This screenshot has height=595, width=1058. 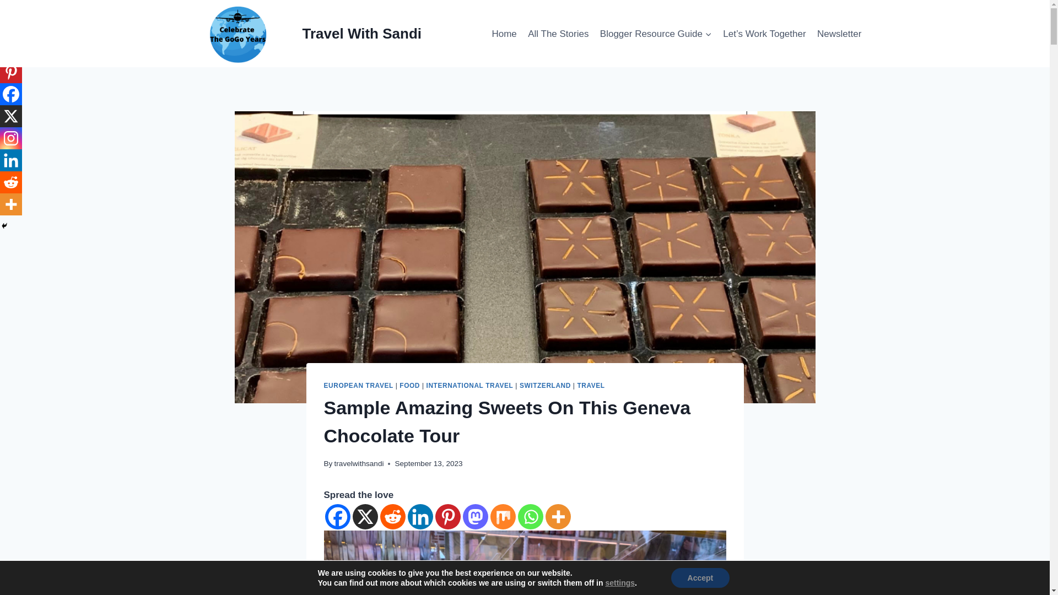 What do you see at coordinates (420, 517) in the screenshot?
I see `Linkedin` at bounding box center [420, 517].